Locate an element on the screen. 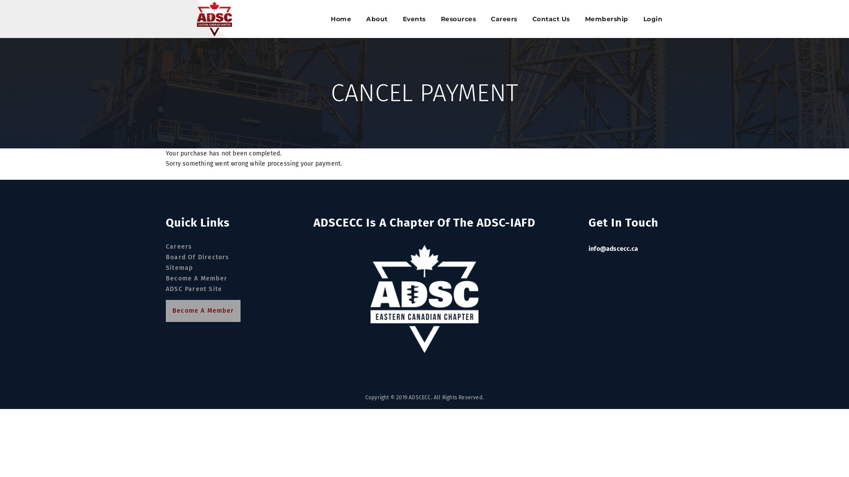 The image size is (849, 477). About is located at coordinates (377, 19).